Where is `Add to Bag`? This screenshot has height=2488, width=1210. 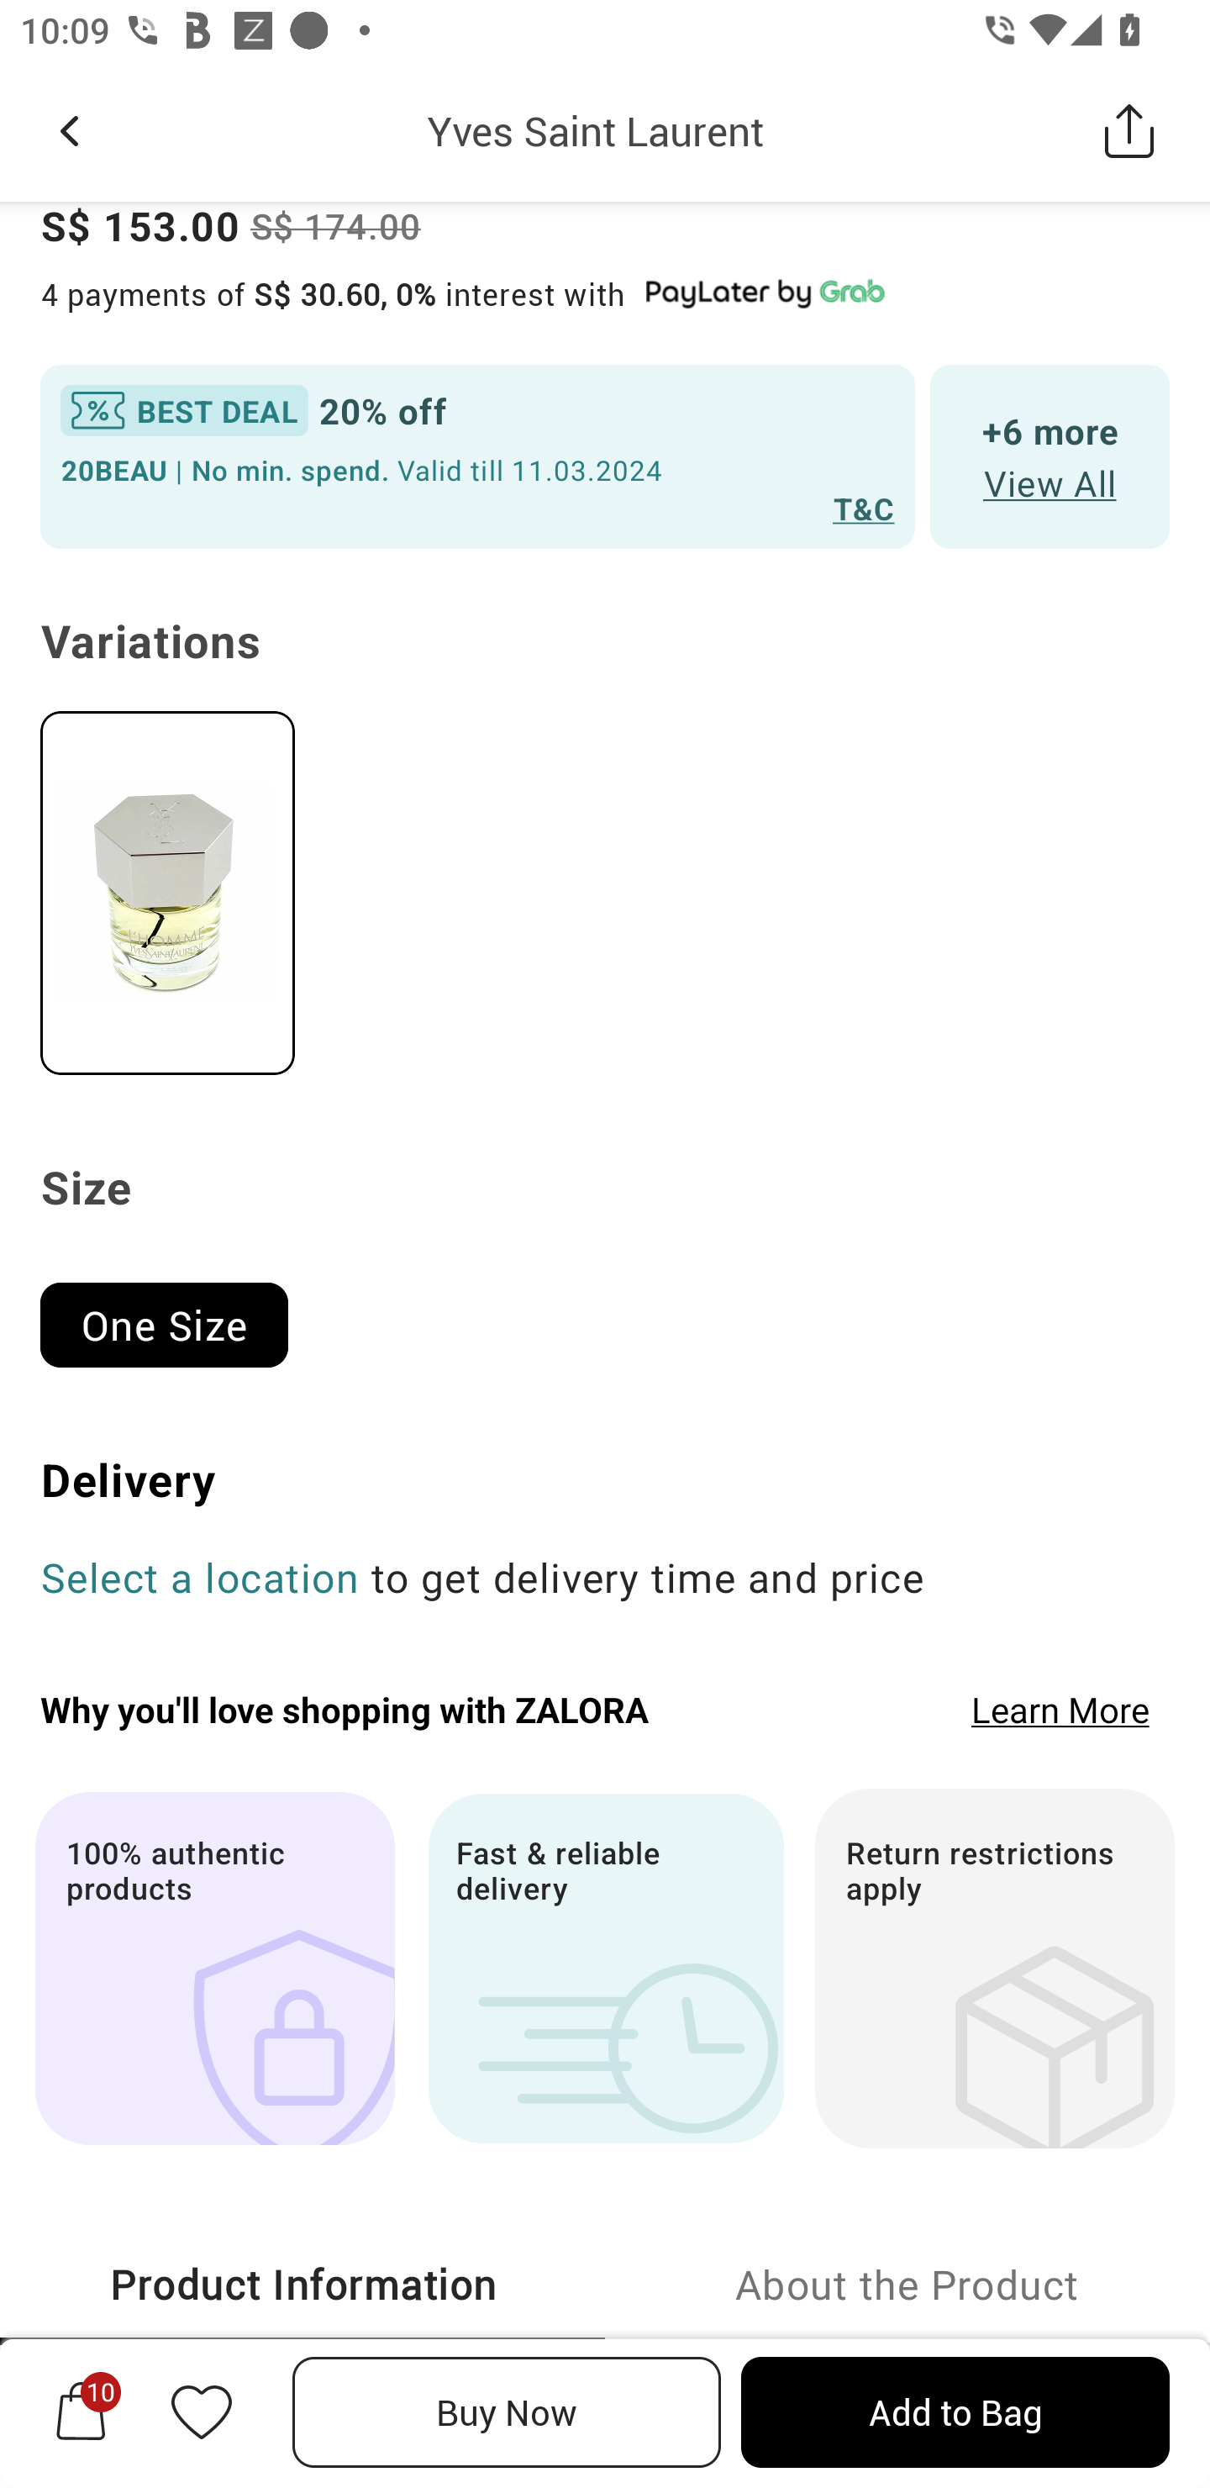
Add to Bag is located at coordinates (955, 2412).